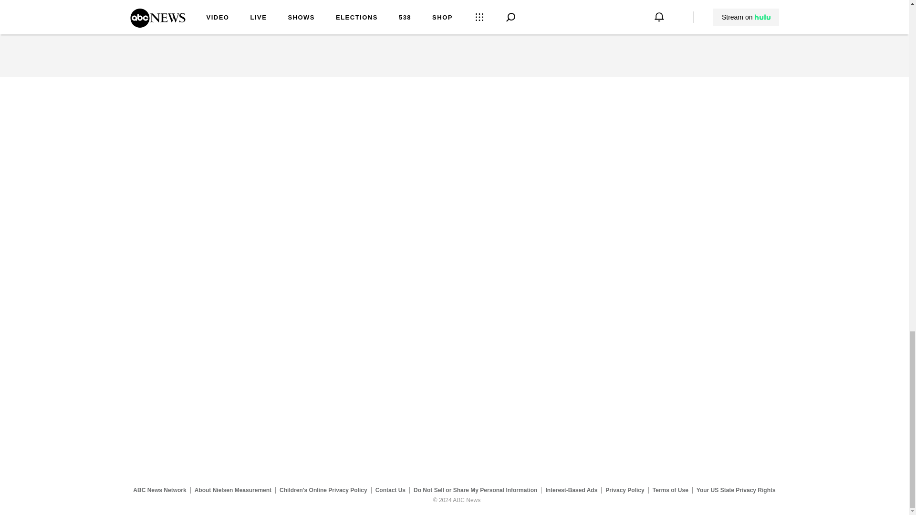  What do you see at coordinates (572, 490) in the screenshot?
I see `Interest-Based Ads` at bounding box center [572, 490].